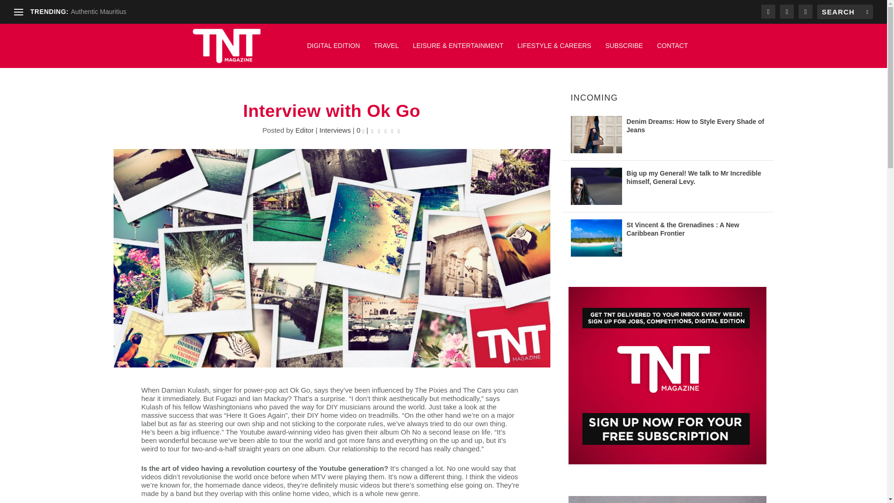 The image size is (894, 503). Describe the element at coordinates (304, 130) in the screenshot. I see `Posts by Editor` at that location.